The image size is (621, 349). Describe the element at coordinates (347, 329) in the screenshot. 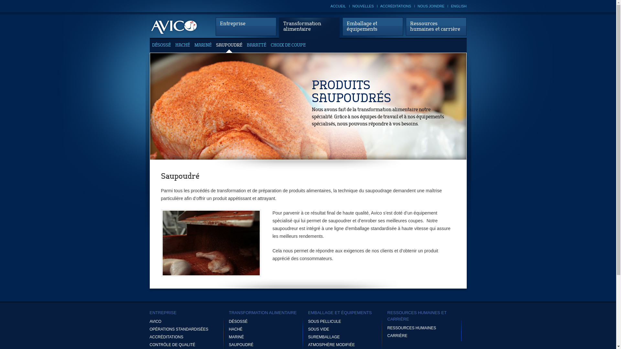

I see `SOUS VIDE` at that location.